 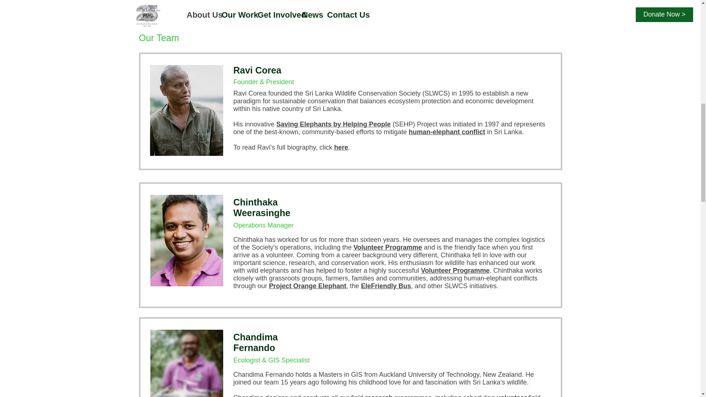 What do you see at coordinates (447, 132) in the screenshot?
I see `human-elephant conflict` at bounding box center [447, 132].